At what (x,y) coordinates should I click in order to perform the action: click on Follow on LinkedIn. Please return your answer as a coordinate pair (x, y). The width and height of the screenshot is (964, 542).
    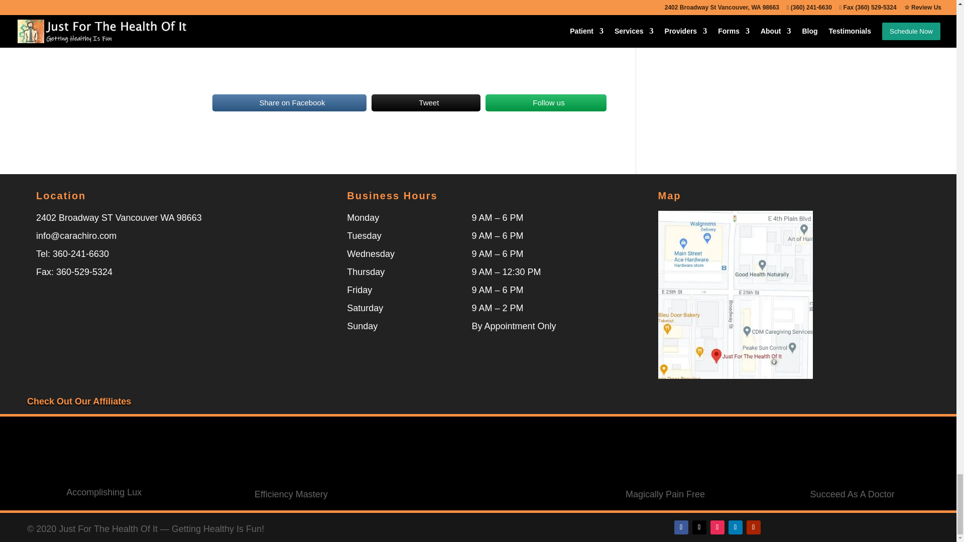
    Looking at the image, I should click on (735, 527).